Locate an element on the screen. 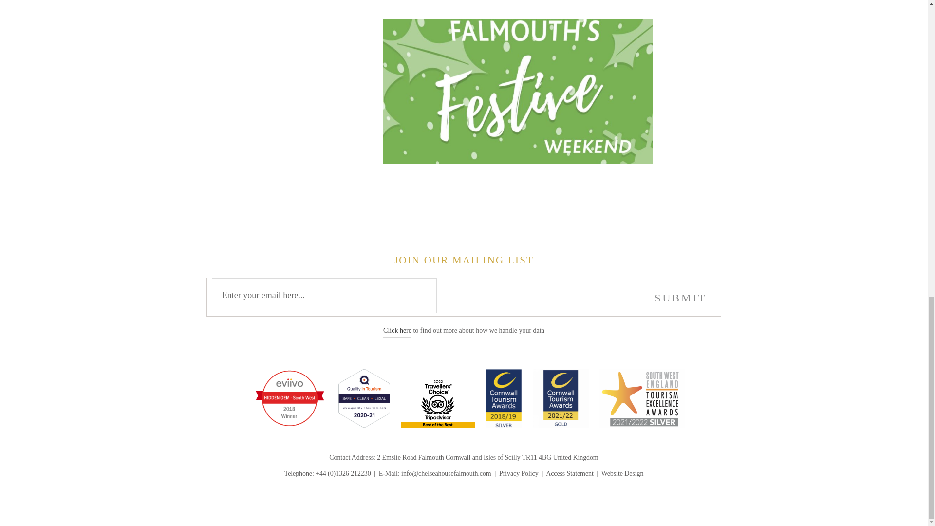 This screenshot has height=526, width=935. Website Design is located at coordinates (622, 473).